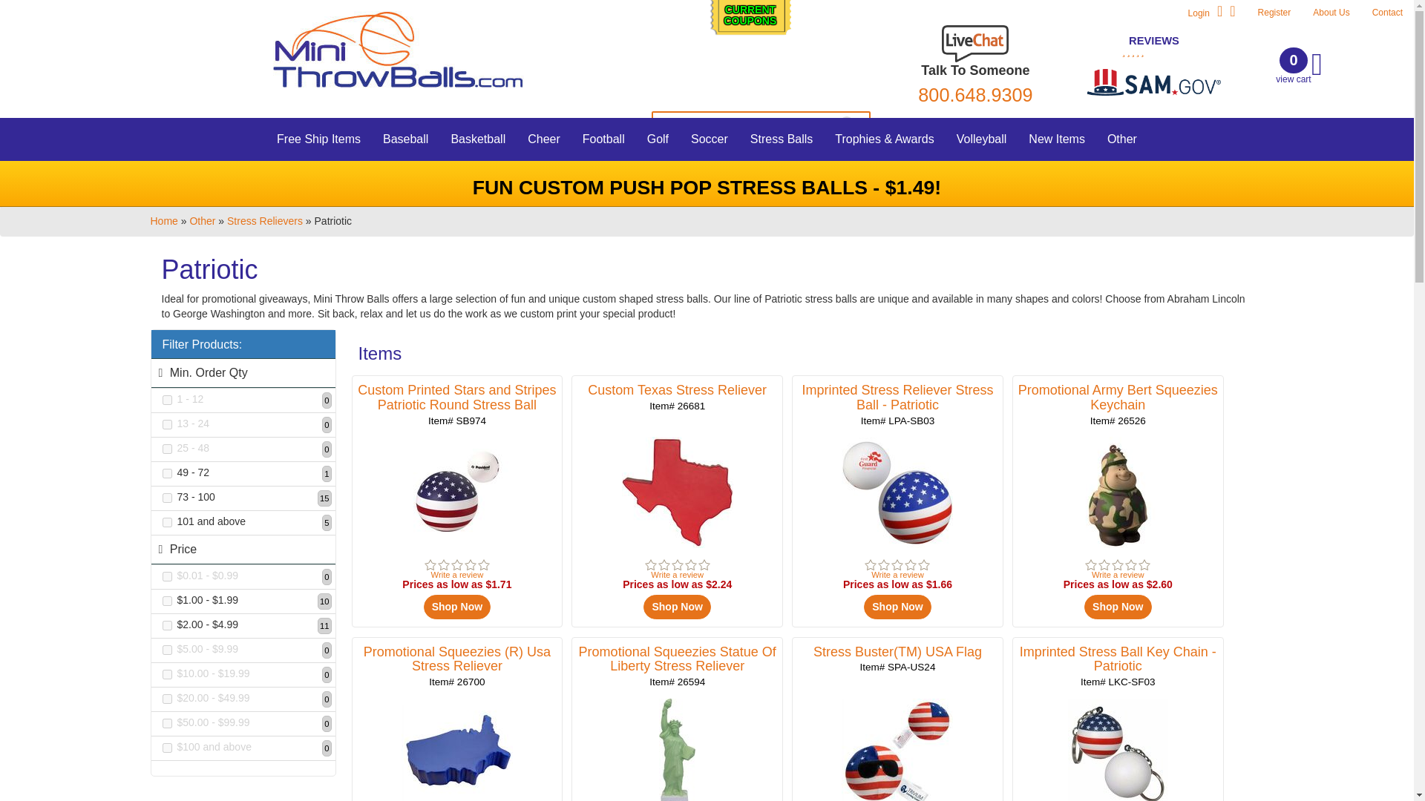 This screenshot has width=1425, height=801. I want to click on REVIEWS, so click(166, 449).